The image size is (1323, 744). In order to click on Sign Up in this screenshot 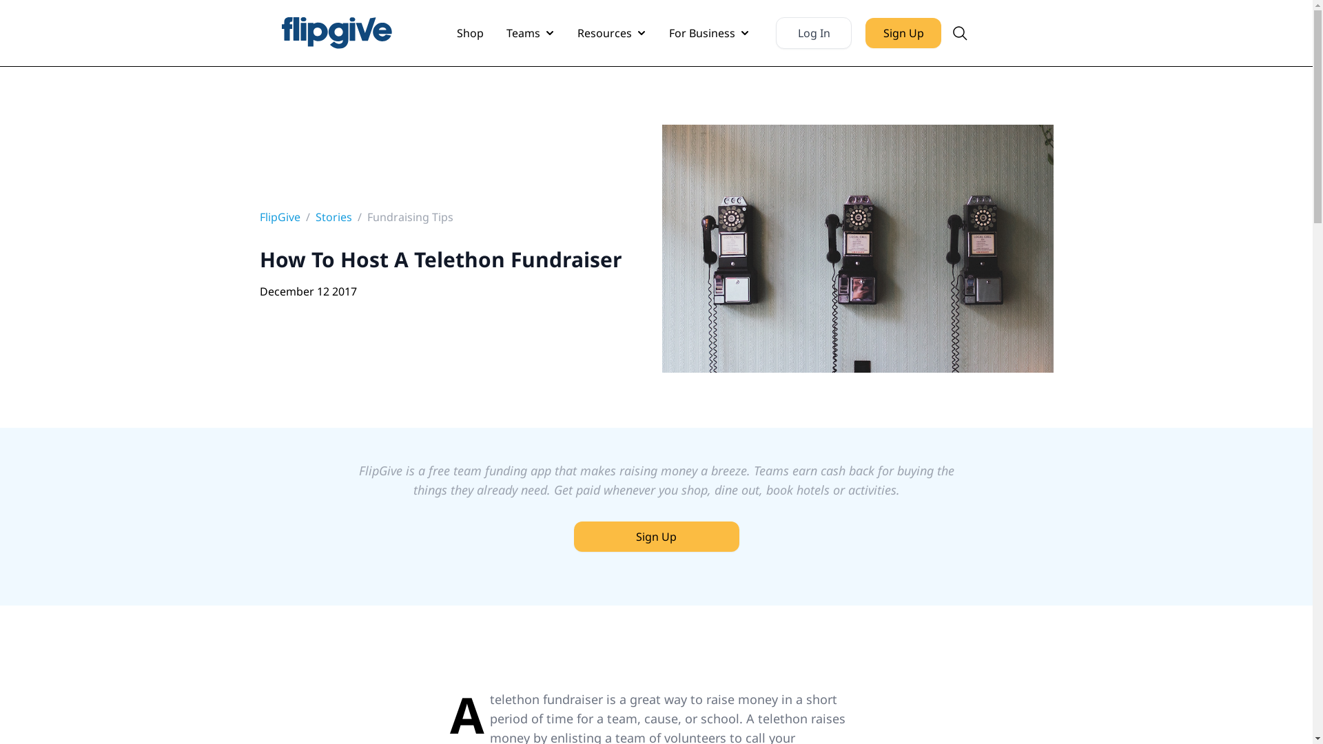, I will do `click(903, 33)`.